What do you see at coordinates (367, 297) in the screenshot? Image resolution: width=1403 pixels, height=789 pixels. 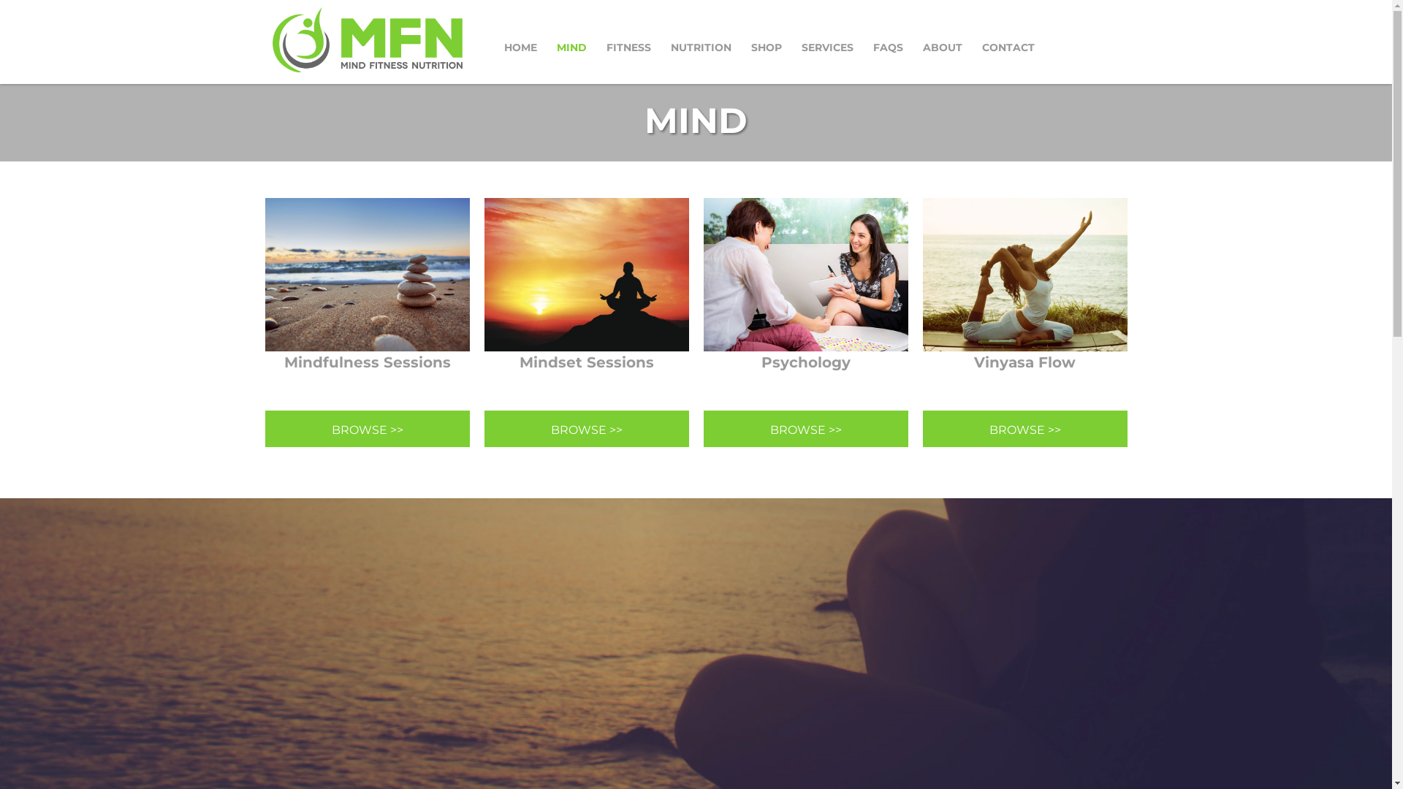 I see `Mindfulness Sessions` at bounding box center [367, 297].